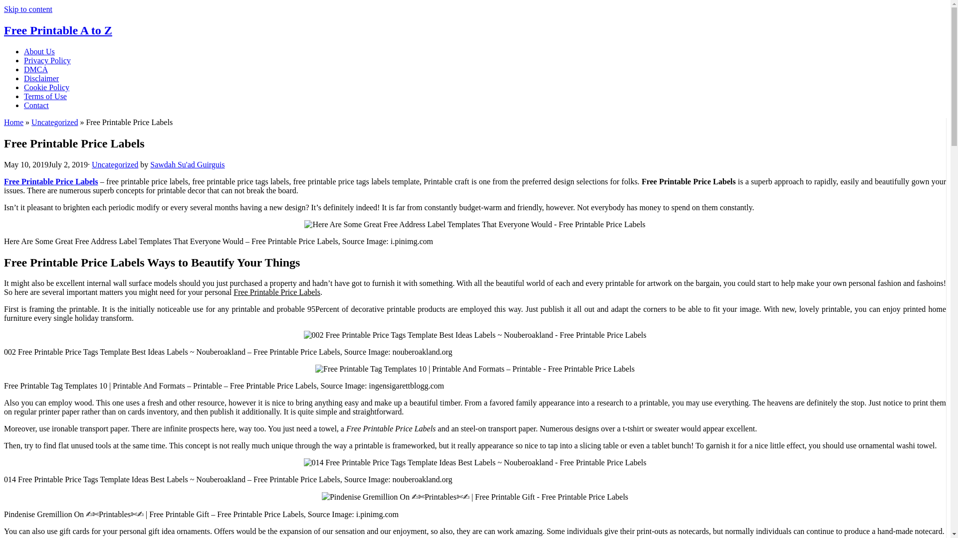 Image resolution: width=958 pixels, height=538 pixels. What do you see at coordinates (47, 60) in the screenshot?
I see `Privacy Policy` at bounding box center [47, 60].